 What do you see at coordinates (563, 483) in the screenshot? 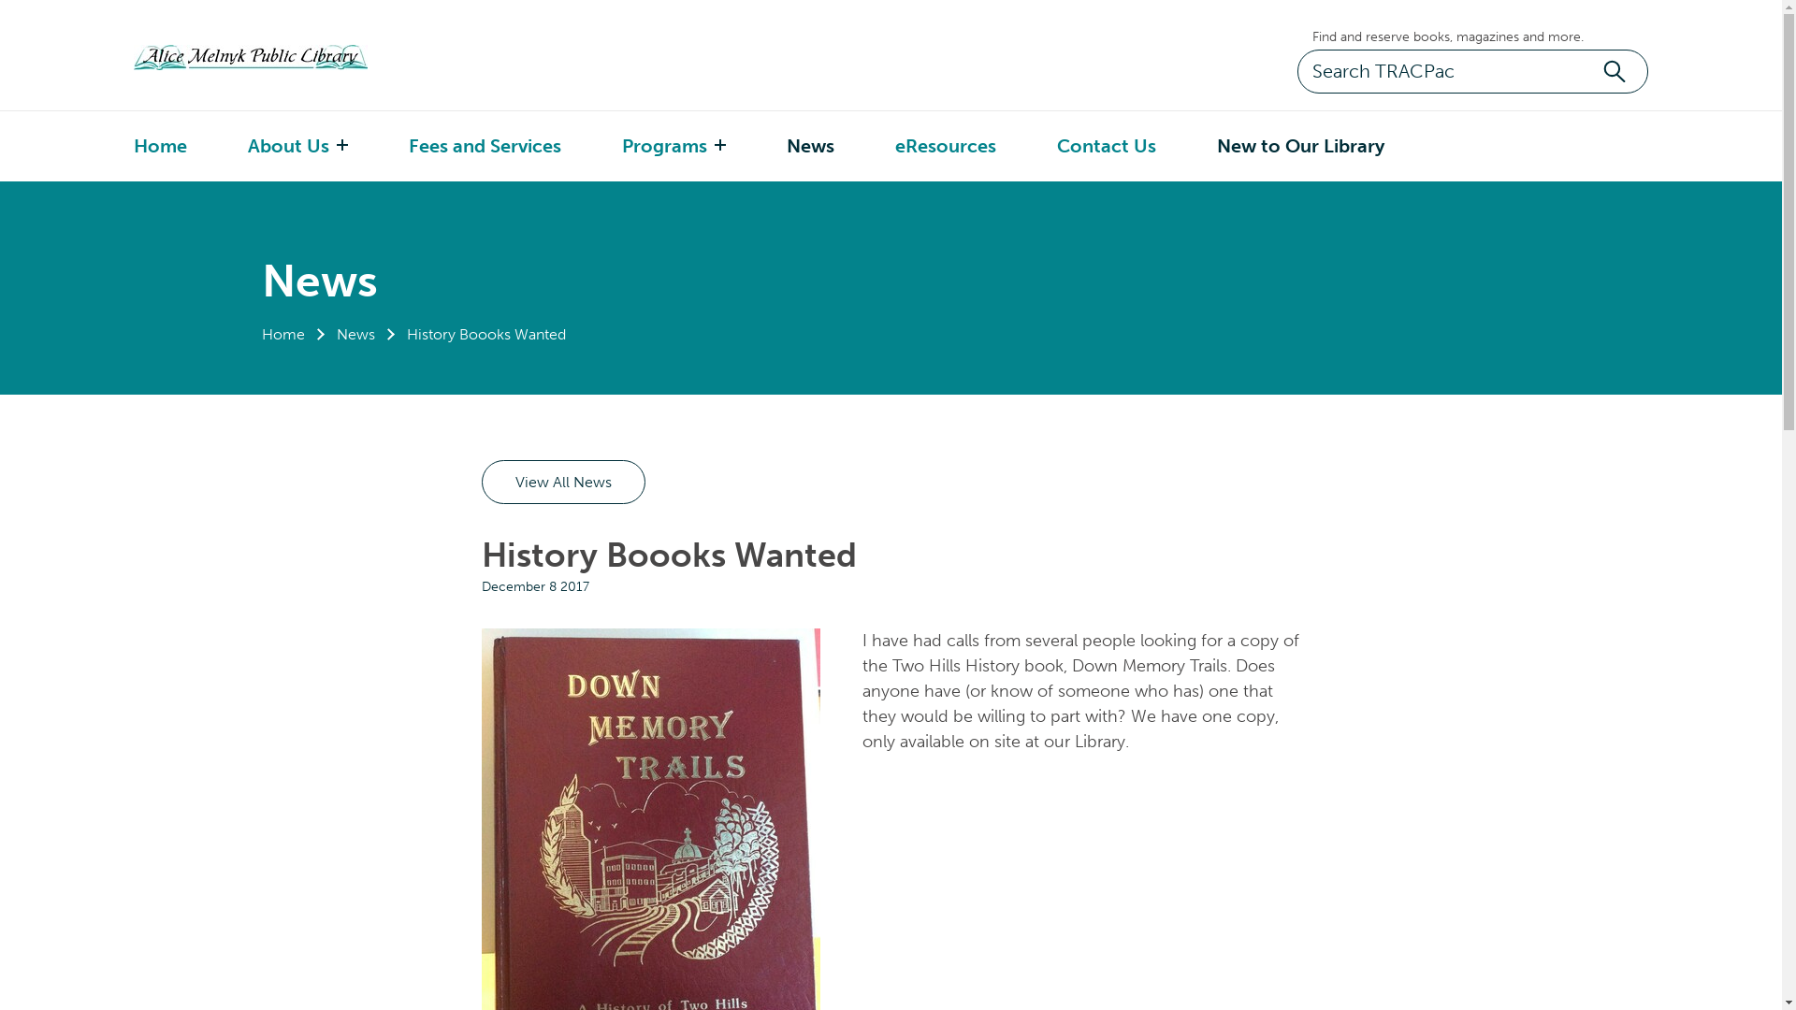
I see `View All News` at bounding box center [563, 483].